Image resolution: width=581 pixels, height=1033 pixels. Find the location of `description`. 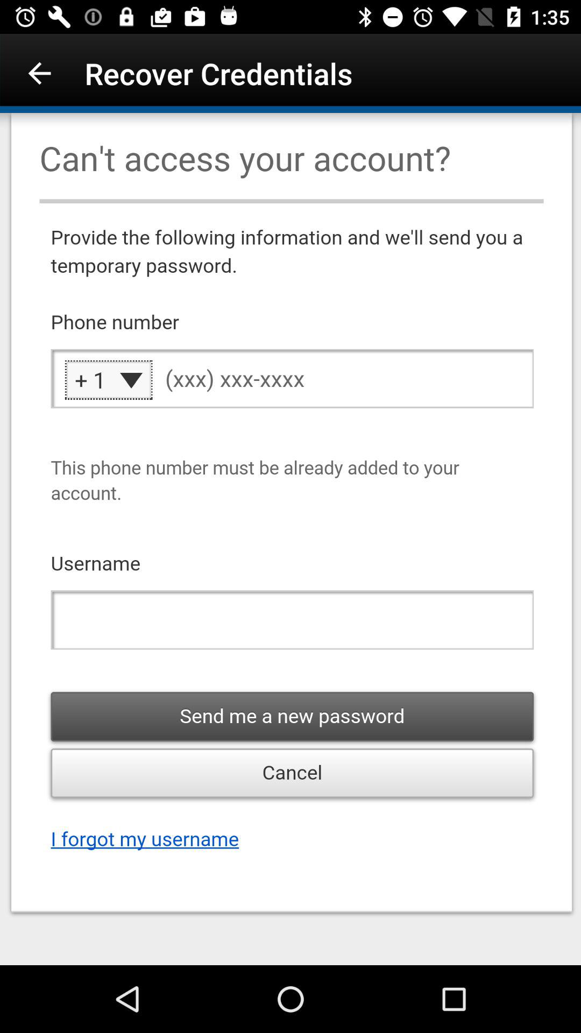

description is located at coordinates (290, 539).